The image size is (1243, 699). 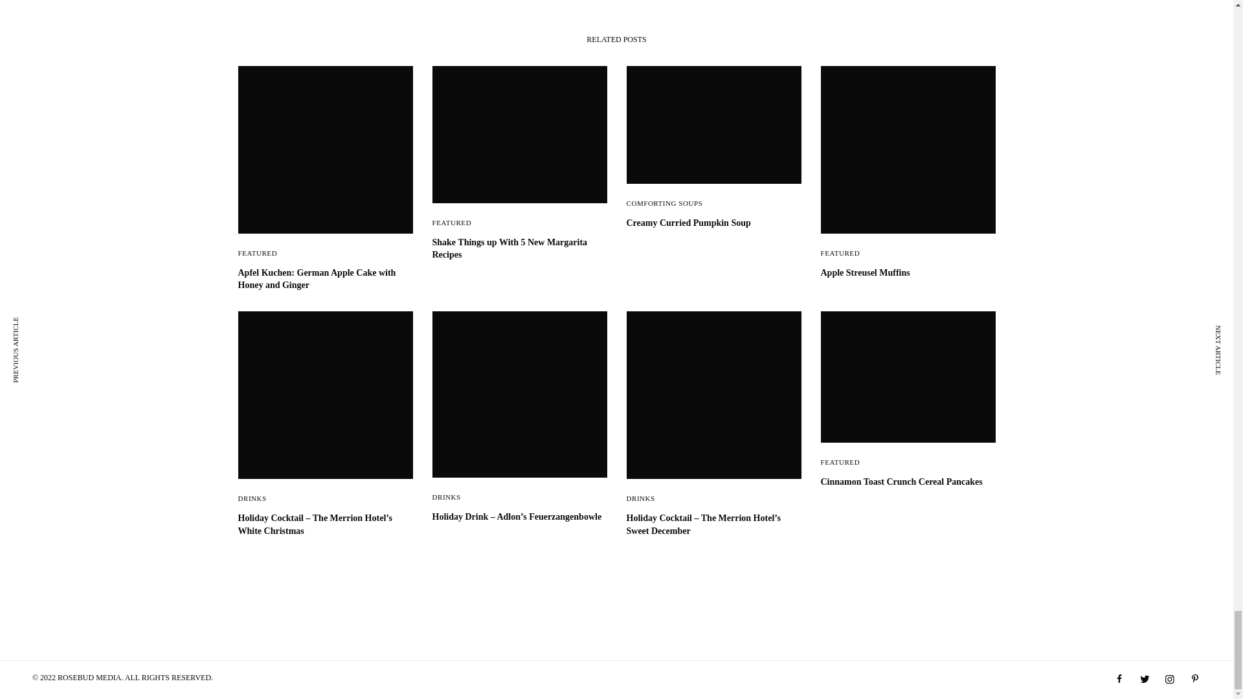 I want to click on Creamy Curried Pumpkin Soup, so click(x=713, y=223).